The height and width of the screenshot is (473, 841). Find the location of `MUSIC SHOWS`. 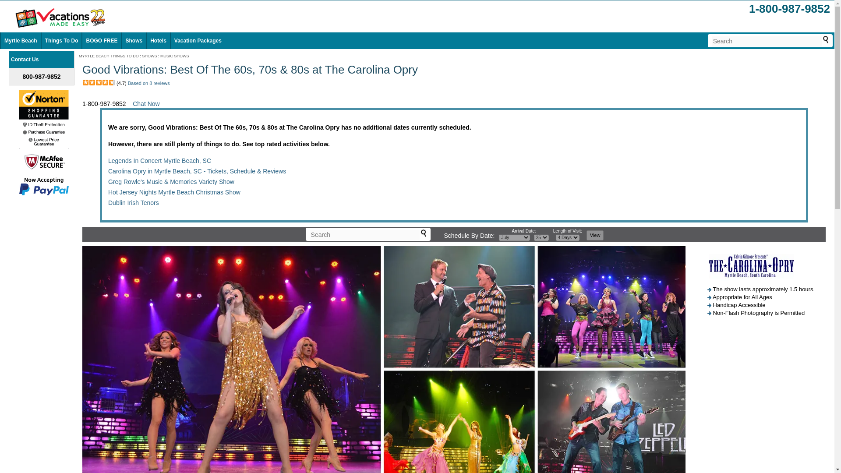

MUSIC SHOWS is located at coordinates (175, 56).